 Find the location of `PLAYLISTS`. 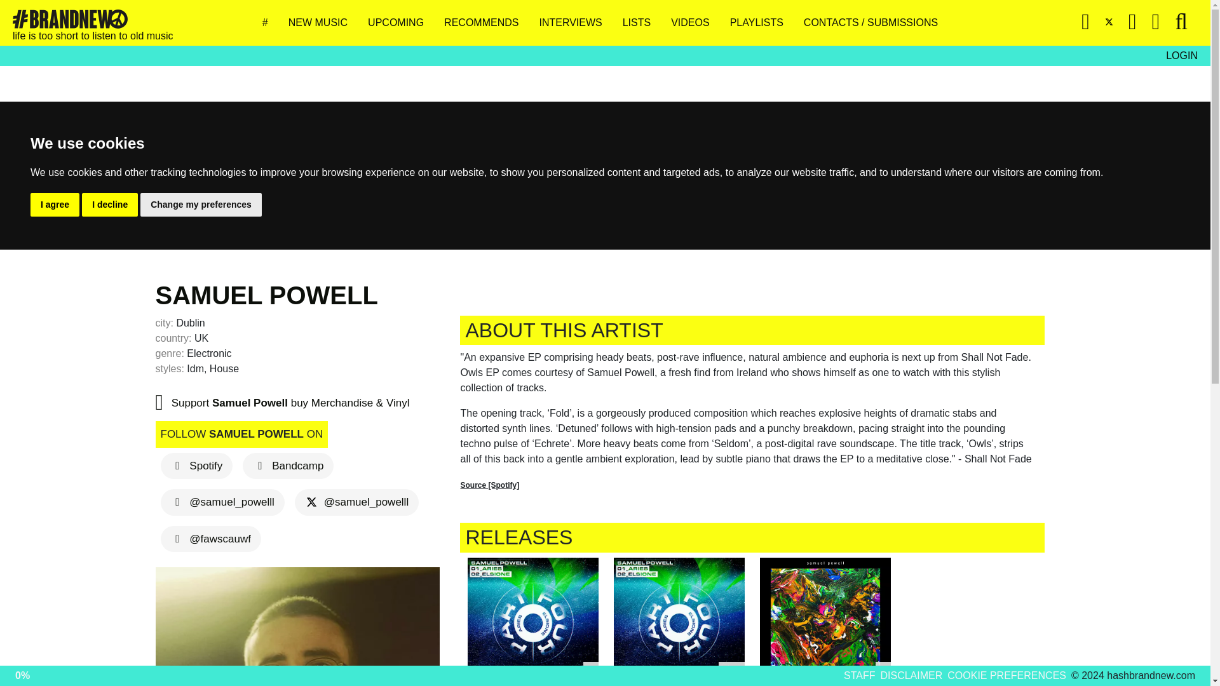

PLAYLISTS is located at coordinates (761, 23).